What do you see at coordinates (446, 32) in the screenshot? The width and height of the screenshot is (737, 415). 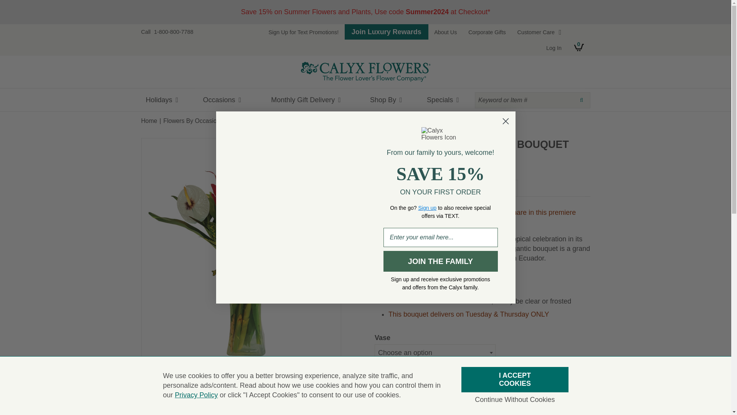 I see `About Us` at bounding box center [446, 32].